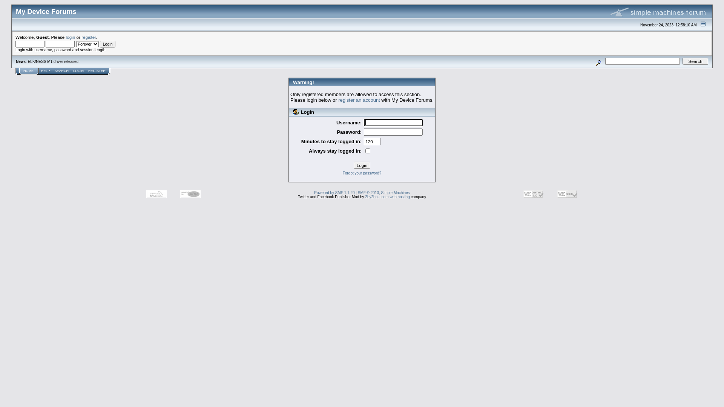 This screenshot has height=407, width=724. What do you see at coordinates (62, 71) in the screenshot?
I see `SEARCH` at bounding box center [62, 71].